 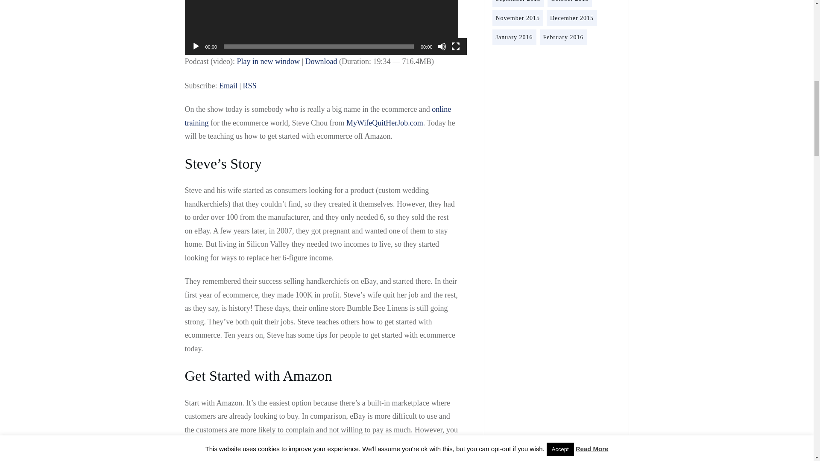 What do you see at coordinates (318, 116) in the screenshot?
I see `online training` at bounding box center [318, 116].